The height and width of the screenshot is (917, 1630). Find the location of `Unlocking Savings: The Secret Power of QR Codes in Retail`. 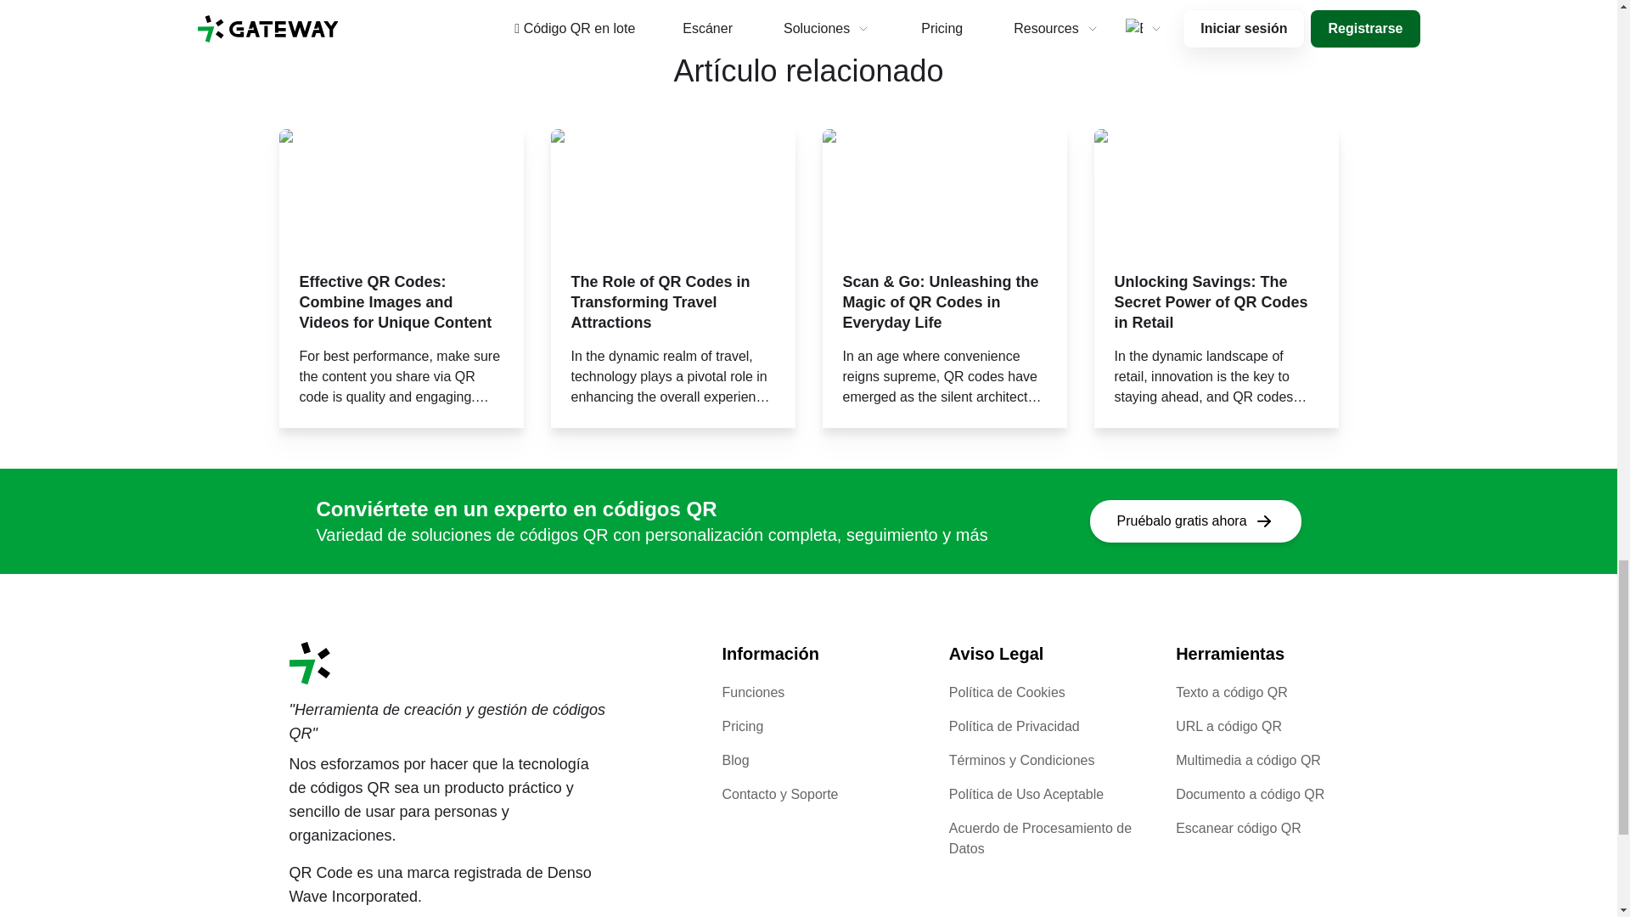

Unlocking Savings: The Secret Power of QR Codes in Retail is located at coordinates (1215, 302).